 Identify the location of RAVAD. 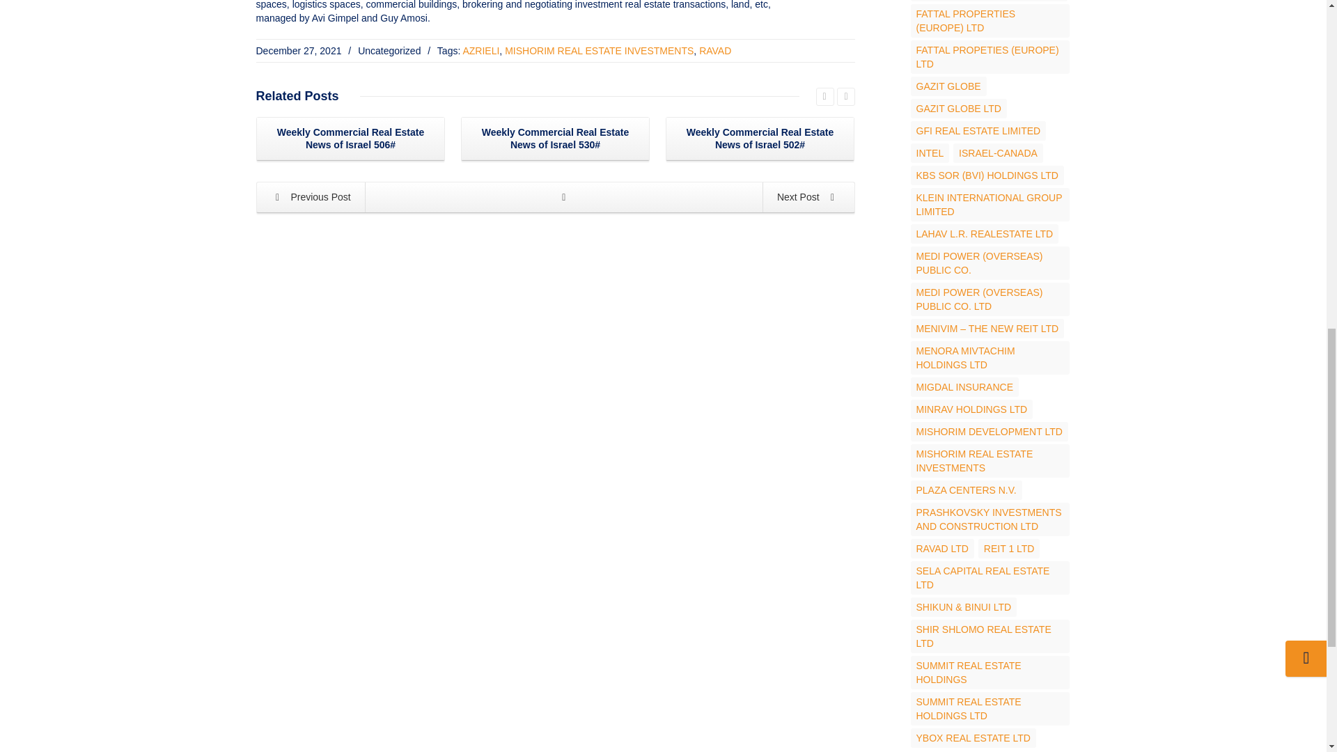
(715, 50).